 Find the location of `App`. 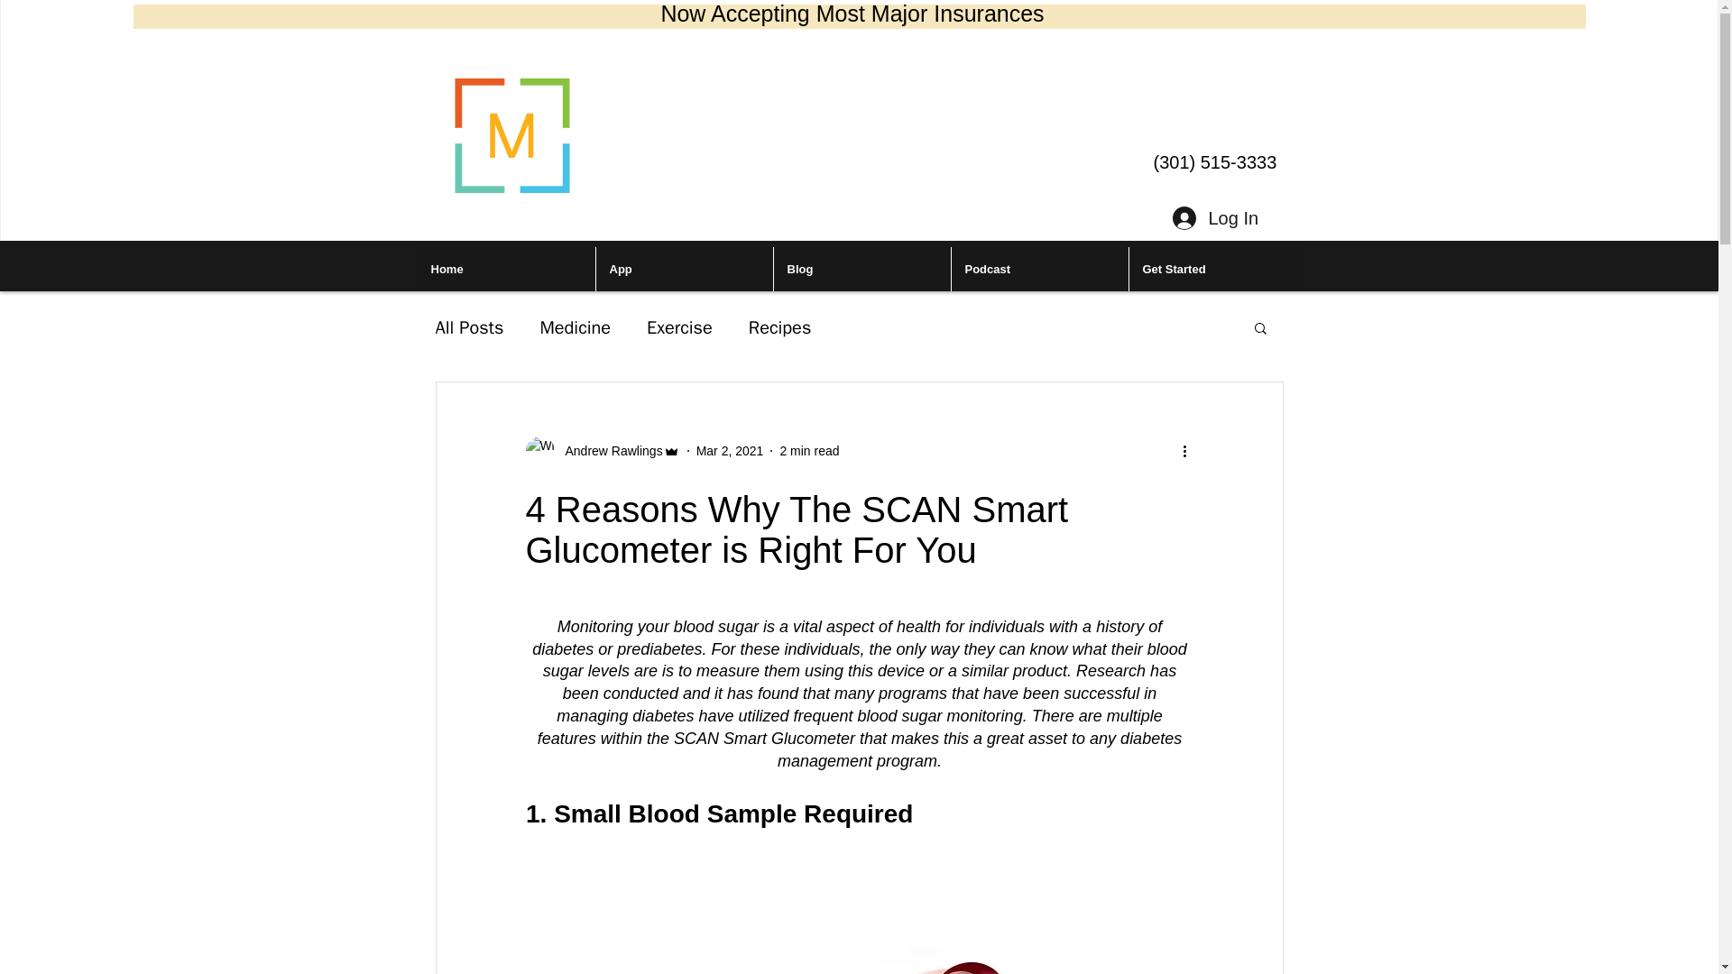

App is located at coordinates (684, 269).